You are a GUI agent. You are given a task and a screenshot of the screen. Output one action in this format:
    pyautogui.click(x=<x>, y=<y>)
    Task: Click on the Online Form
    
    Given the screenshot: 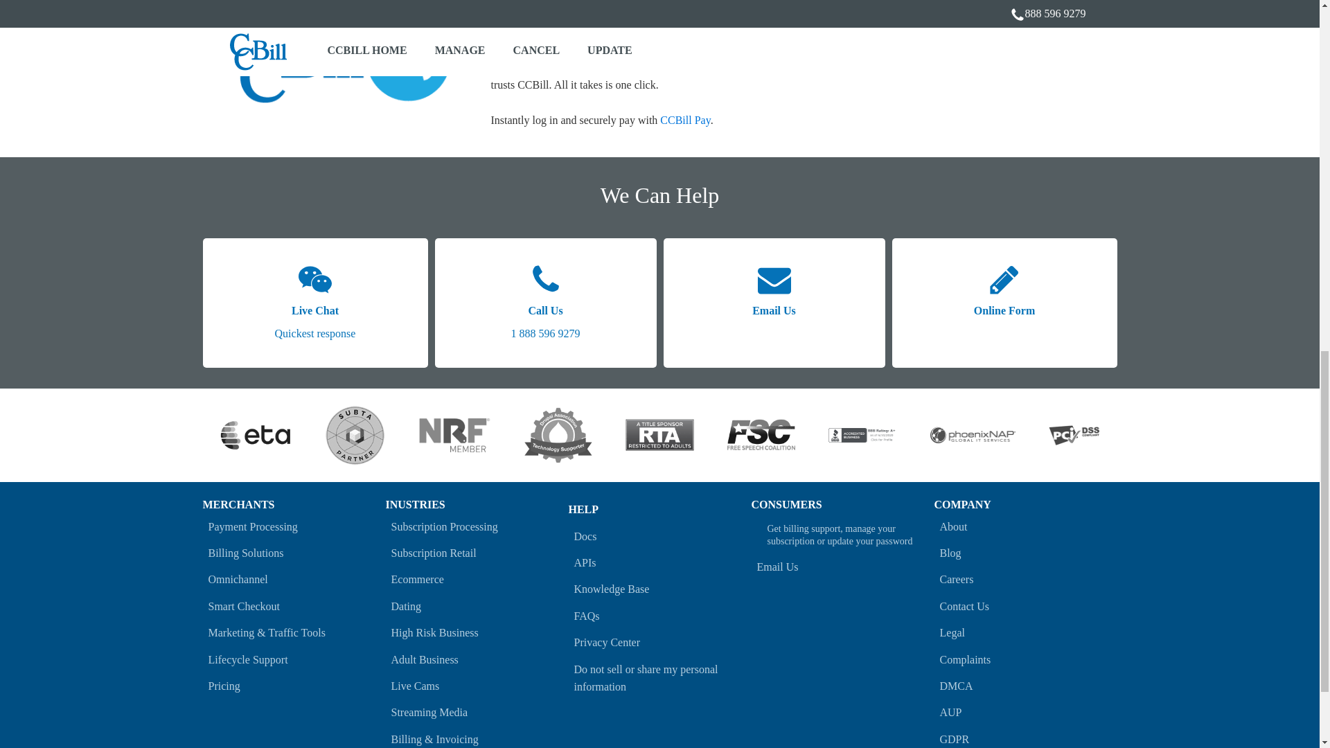 What is the action you would take?
    pyautogui.click(x=1004, y=303)
    